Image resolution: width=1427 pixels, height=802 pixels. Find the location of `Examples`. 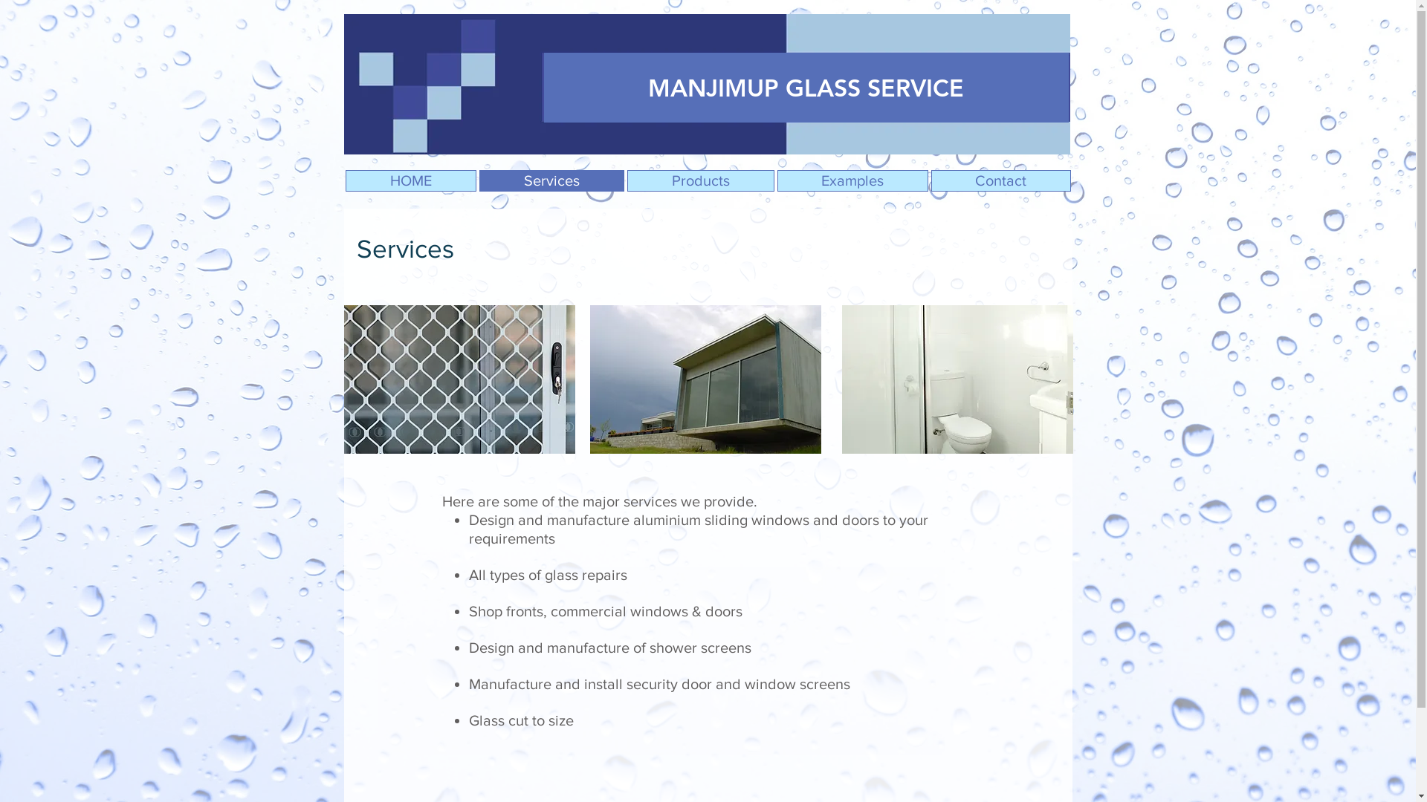

Examples is located at coordinates (853, 181).